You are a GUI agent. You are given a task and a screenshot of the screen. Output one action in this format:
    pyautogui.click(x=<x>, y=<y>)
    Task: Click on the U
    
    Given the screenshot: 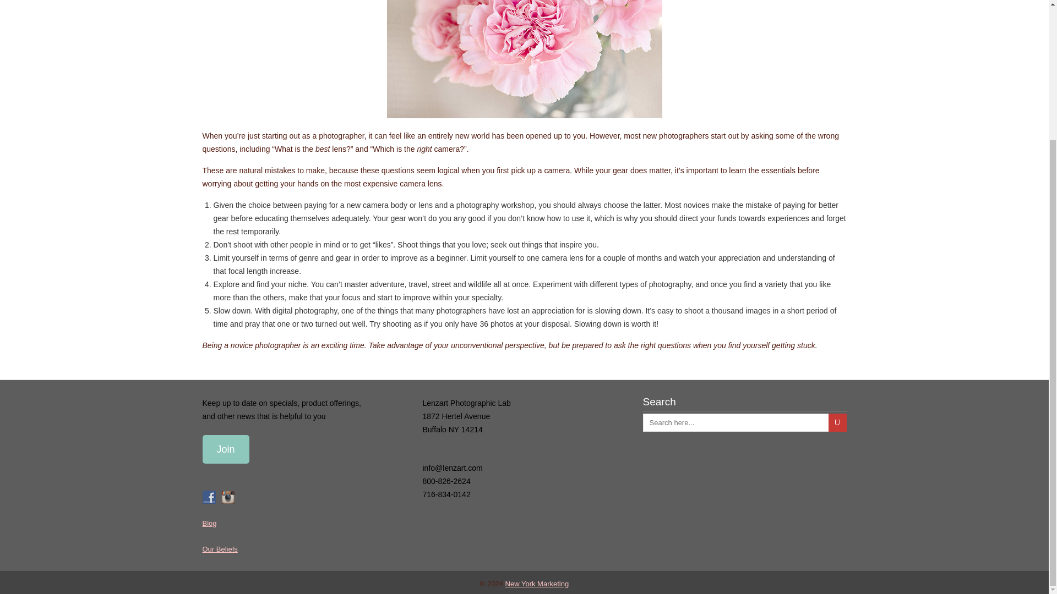 What is the action you would take?
    pyautogui.click(x=837, y=422)
    